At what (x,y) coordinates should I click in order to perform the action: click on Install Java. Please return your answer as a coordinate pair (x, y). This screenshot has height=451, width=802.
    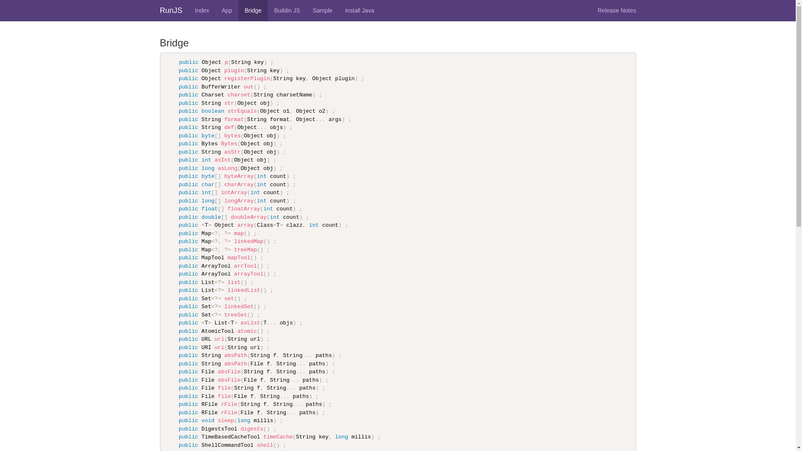
    Looking at the image, I should click on (360, 10).